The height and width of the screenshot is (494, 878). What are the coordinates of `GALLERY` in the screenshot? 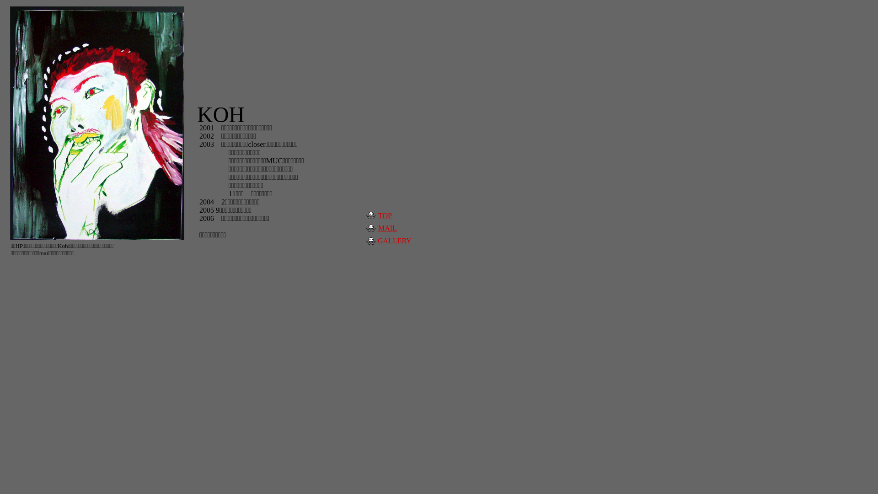 It's located at (395, 241).